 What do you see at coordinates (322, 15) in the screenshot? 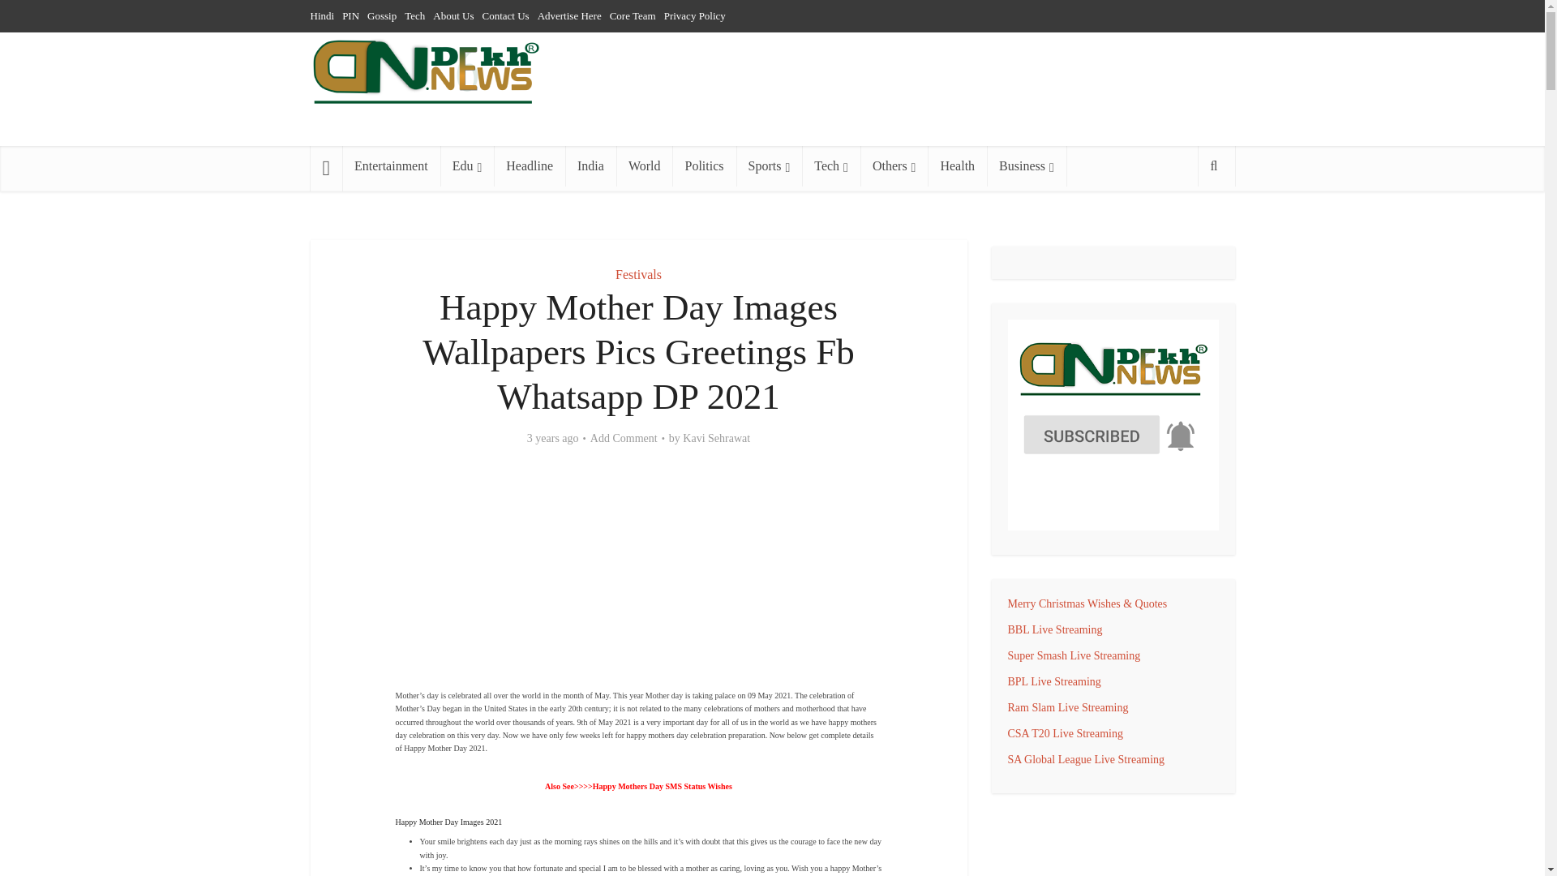
I see `Hindi` at bounding box center [322, 15].